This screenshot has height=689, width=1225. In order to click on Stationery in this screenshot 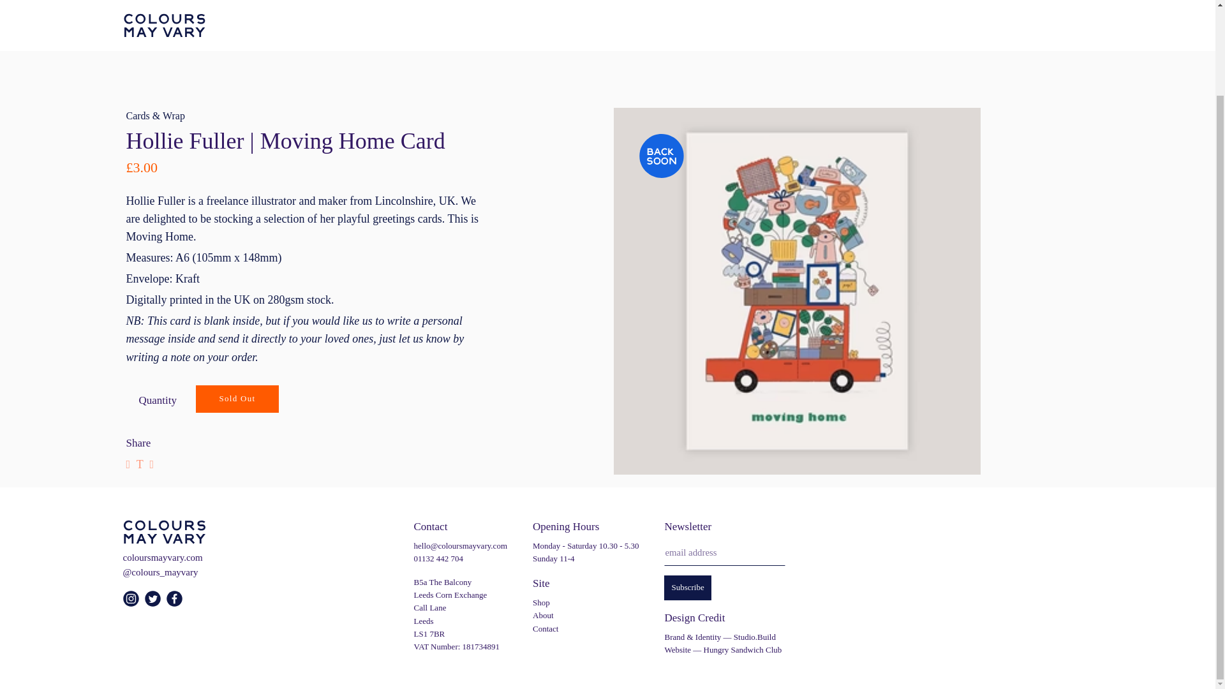, I will do `click(556, 9)`.